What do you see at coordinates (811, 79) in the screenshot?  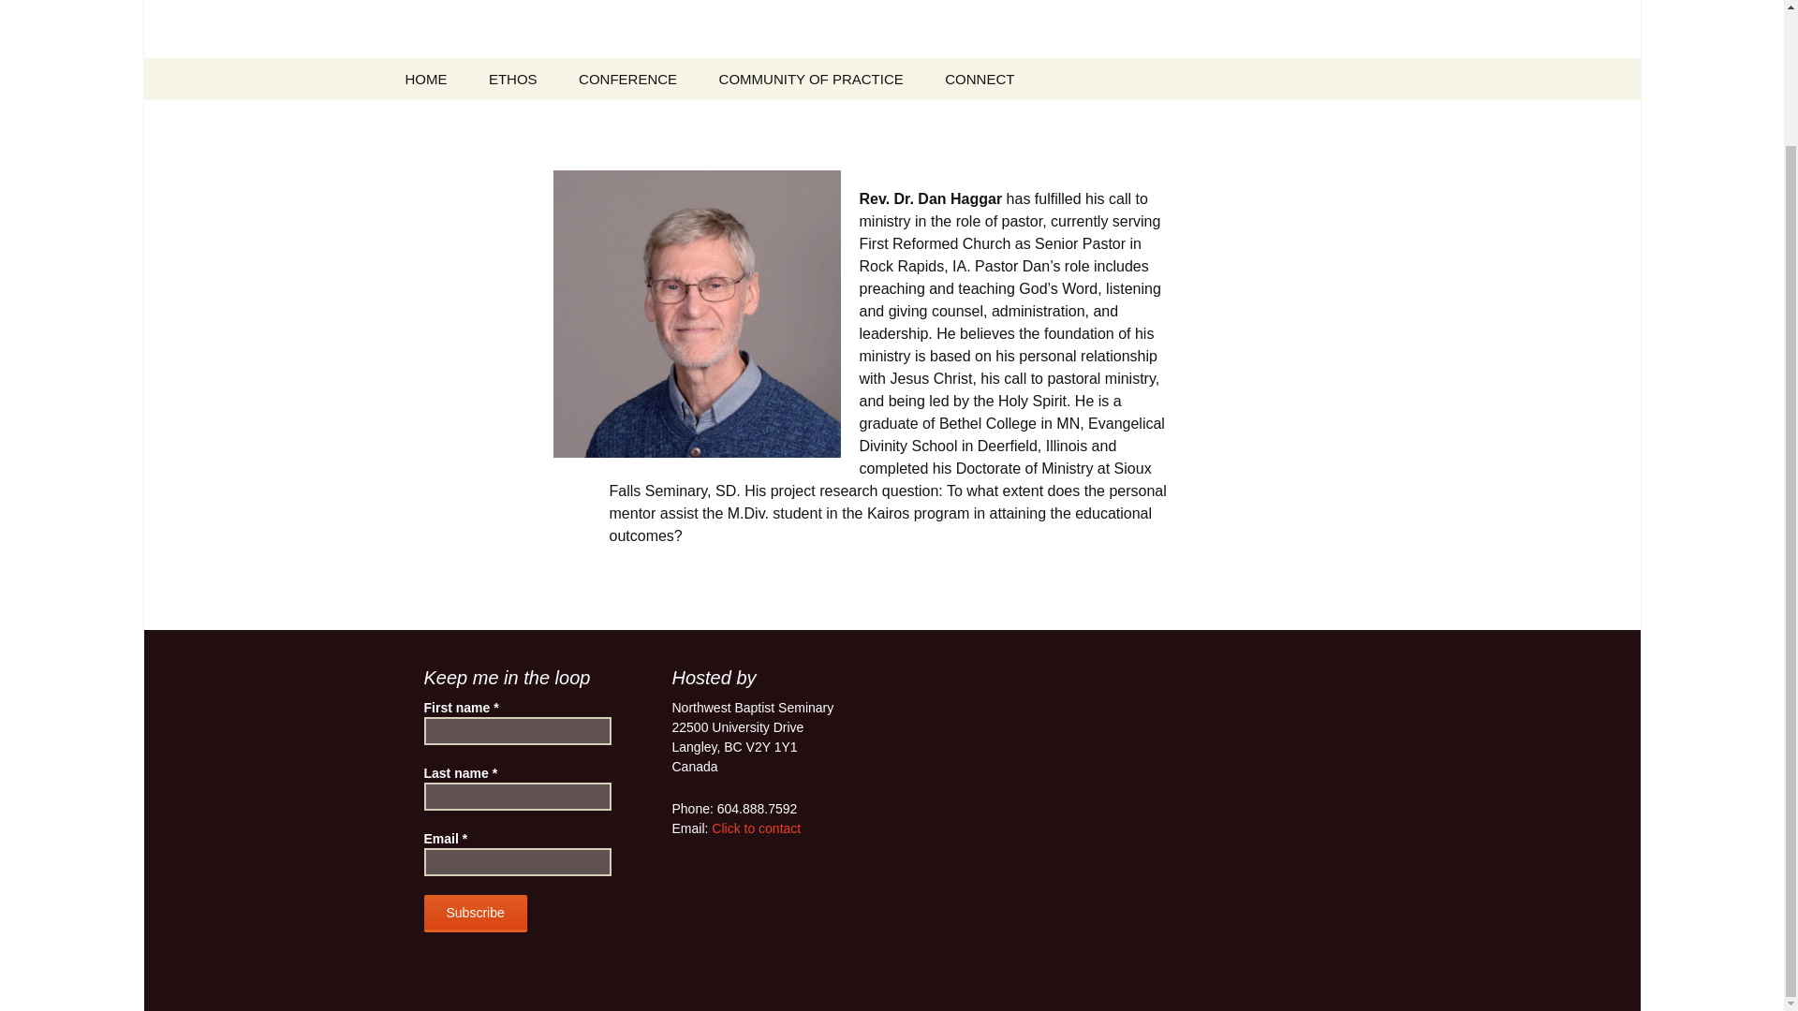 I see `COMMUNITY OF PRACTICE` at bounding box center [811, 79].